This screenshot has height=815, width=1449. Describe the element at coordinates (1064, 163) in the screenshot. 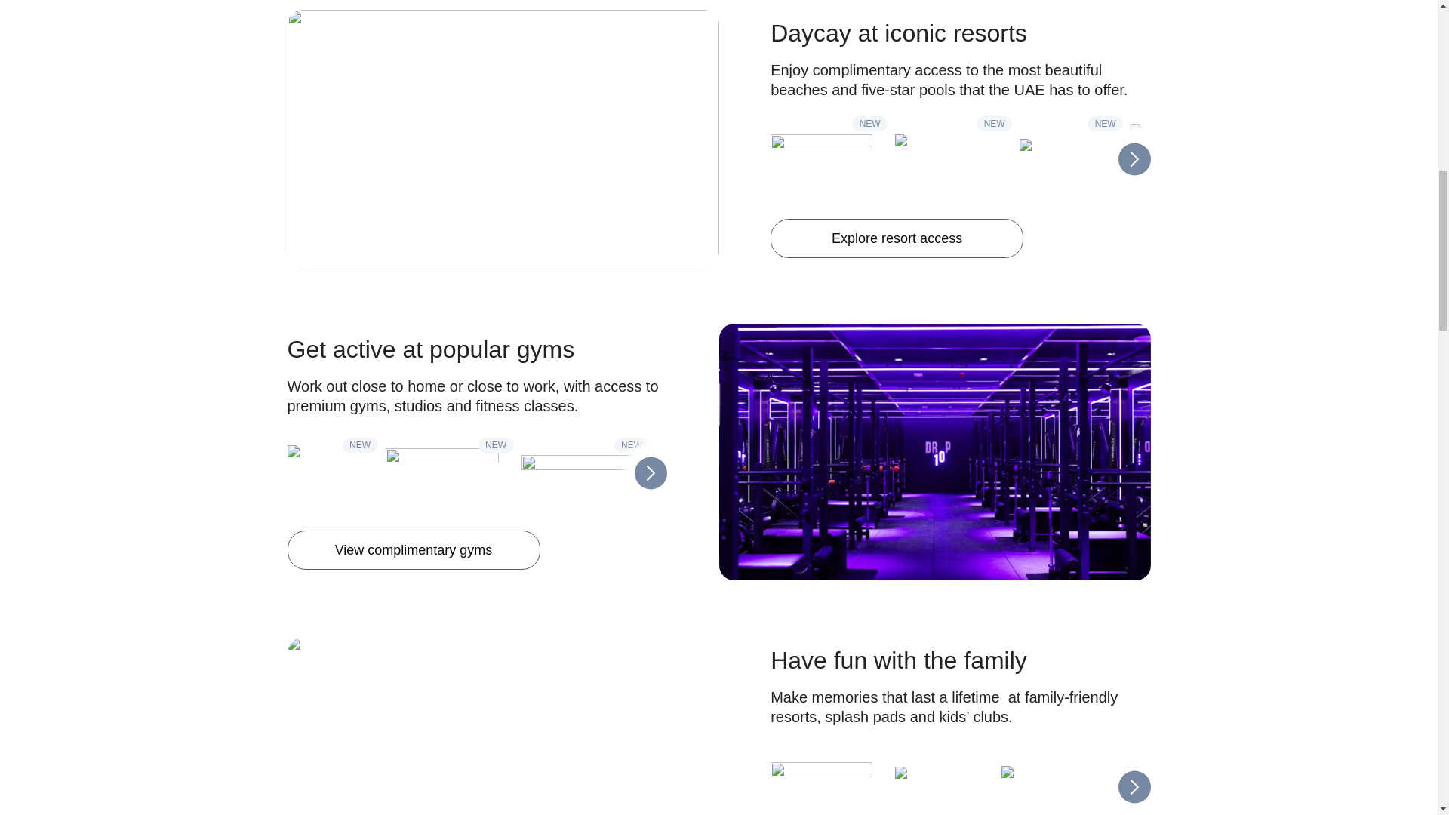

I see `BCH:CLB grey logo` at that location.